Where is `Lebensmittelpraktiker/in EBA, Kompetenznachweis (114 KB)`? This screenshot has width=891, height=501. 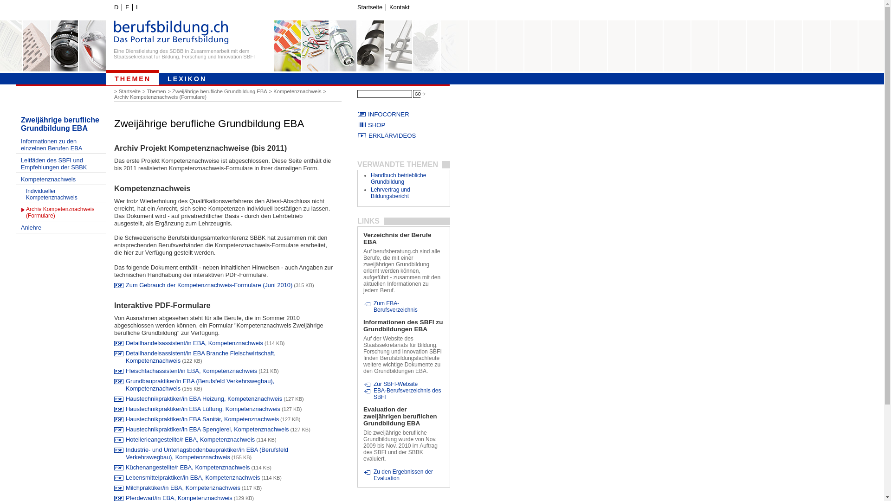
Lebensmittelpraktiker/in EBA, Kompetenznachweis (114 KB) is located at coordinates (198, 478).